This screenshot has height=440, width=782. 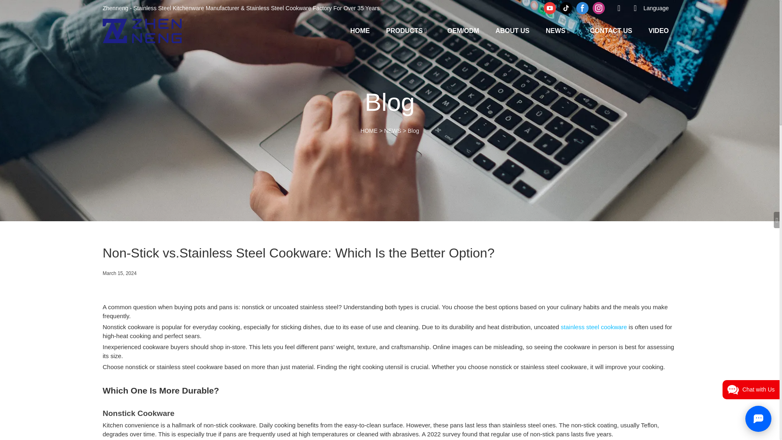 What do you see at coordinates (582, 8) in the screenshot?
I see `facebook` at bounding box center [582, 8].